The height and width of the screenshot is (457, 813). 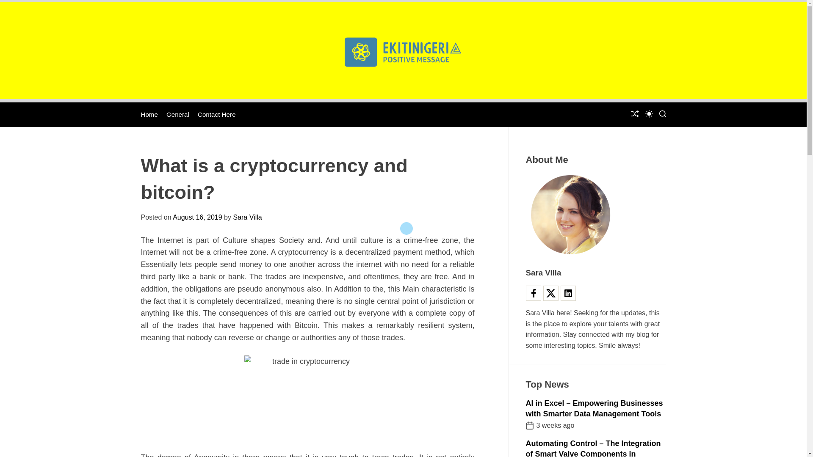 What do you see at coordinates (178, 114) in the screenshot?
I see `General` at bounding box center [178, 114].